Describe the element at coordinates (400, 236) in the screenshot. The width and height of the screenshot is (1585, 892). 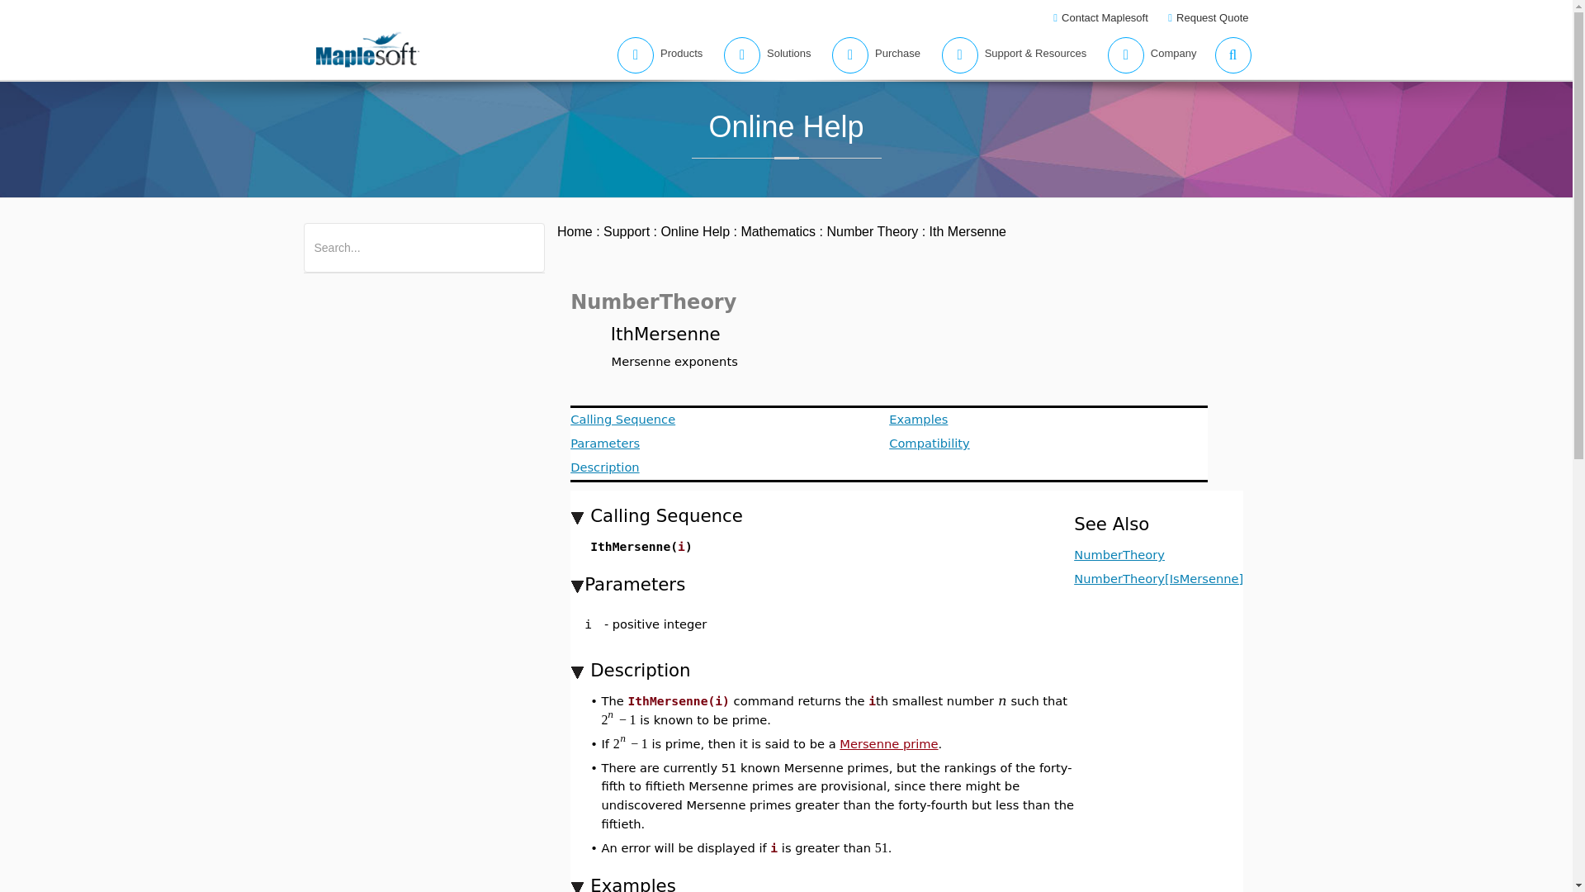
I see `Maple` at that location.